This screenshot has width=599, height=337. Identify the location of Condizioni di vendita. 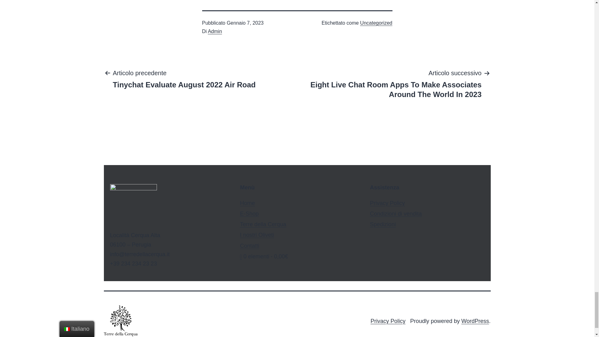
(247, 203).